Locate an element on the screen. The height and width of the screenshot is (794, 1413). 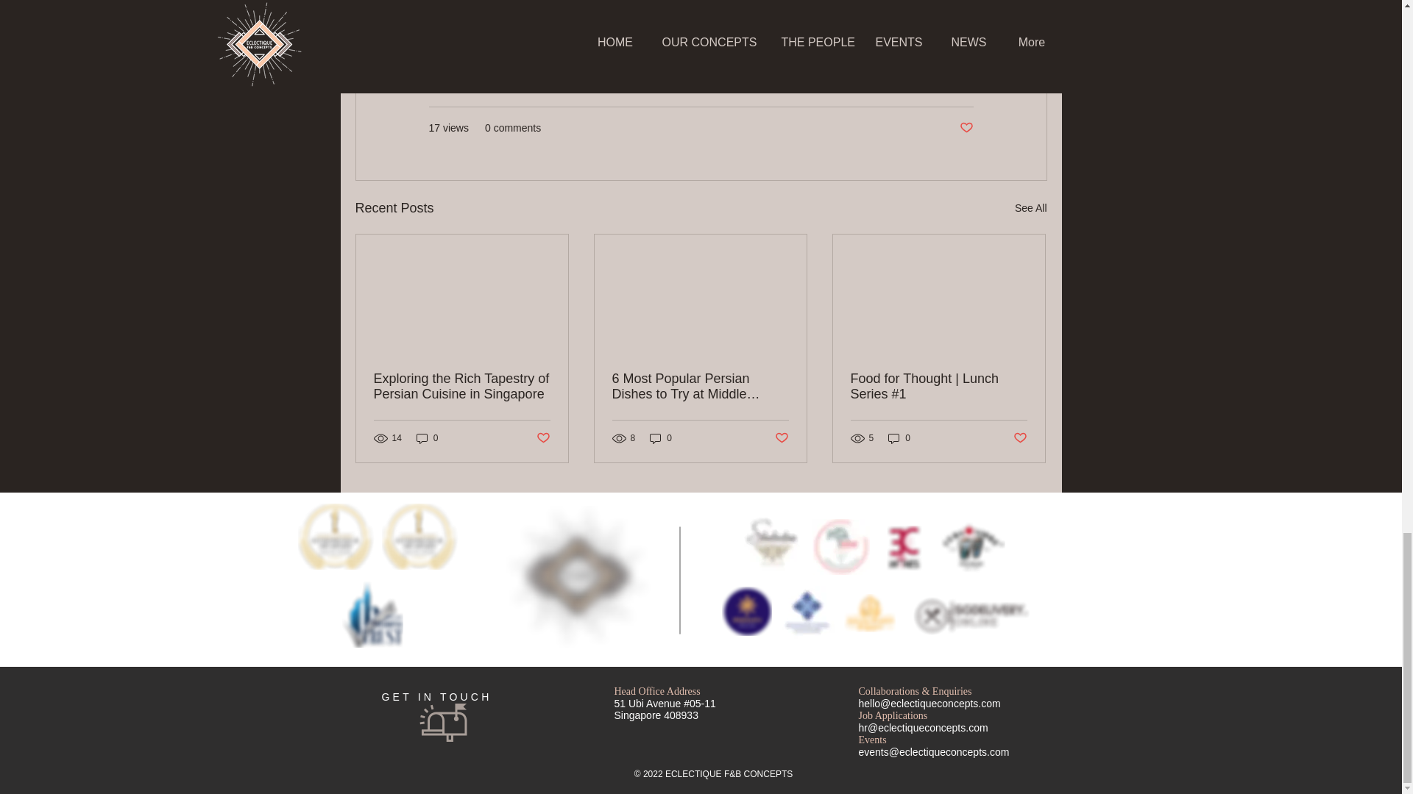
See All is located at coordinates (1030, 208).